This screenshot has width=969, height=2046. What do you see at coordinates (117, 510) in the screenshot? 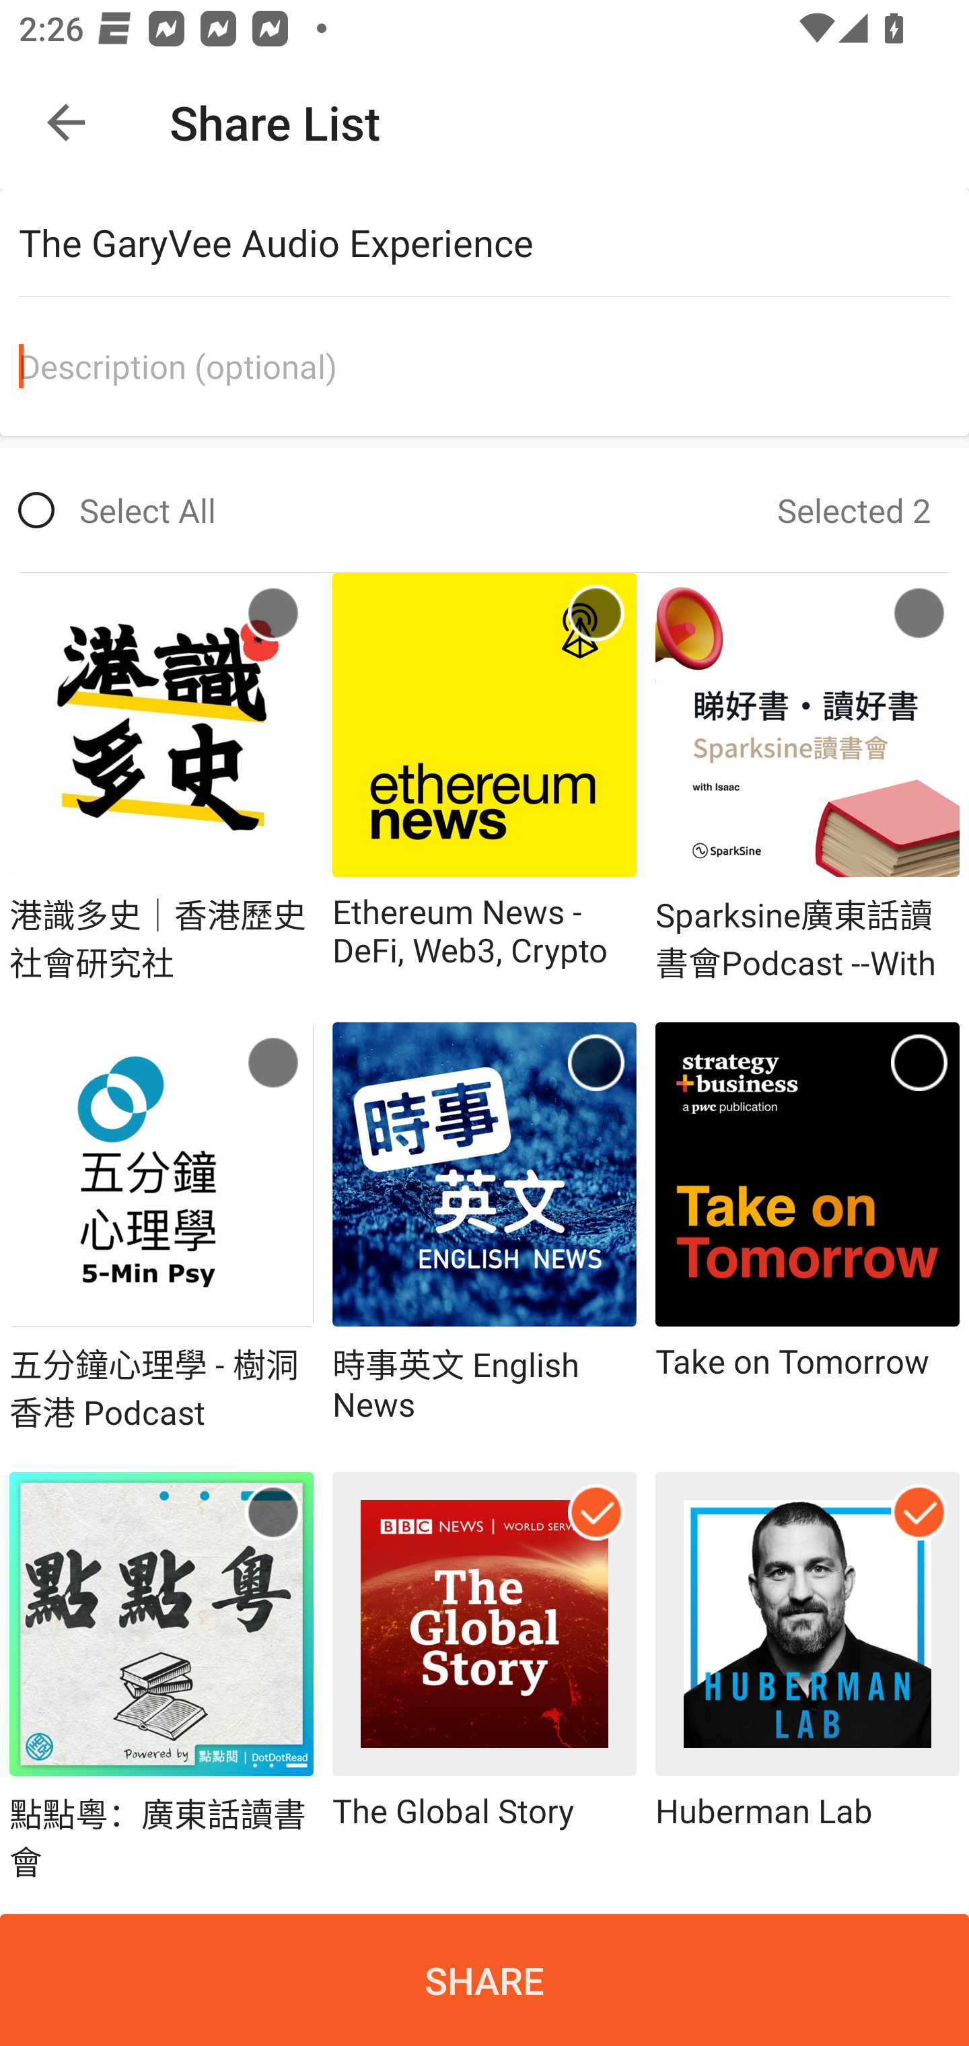
I see `Select All` at bounding box center [117, 510].